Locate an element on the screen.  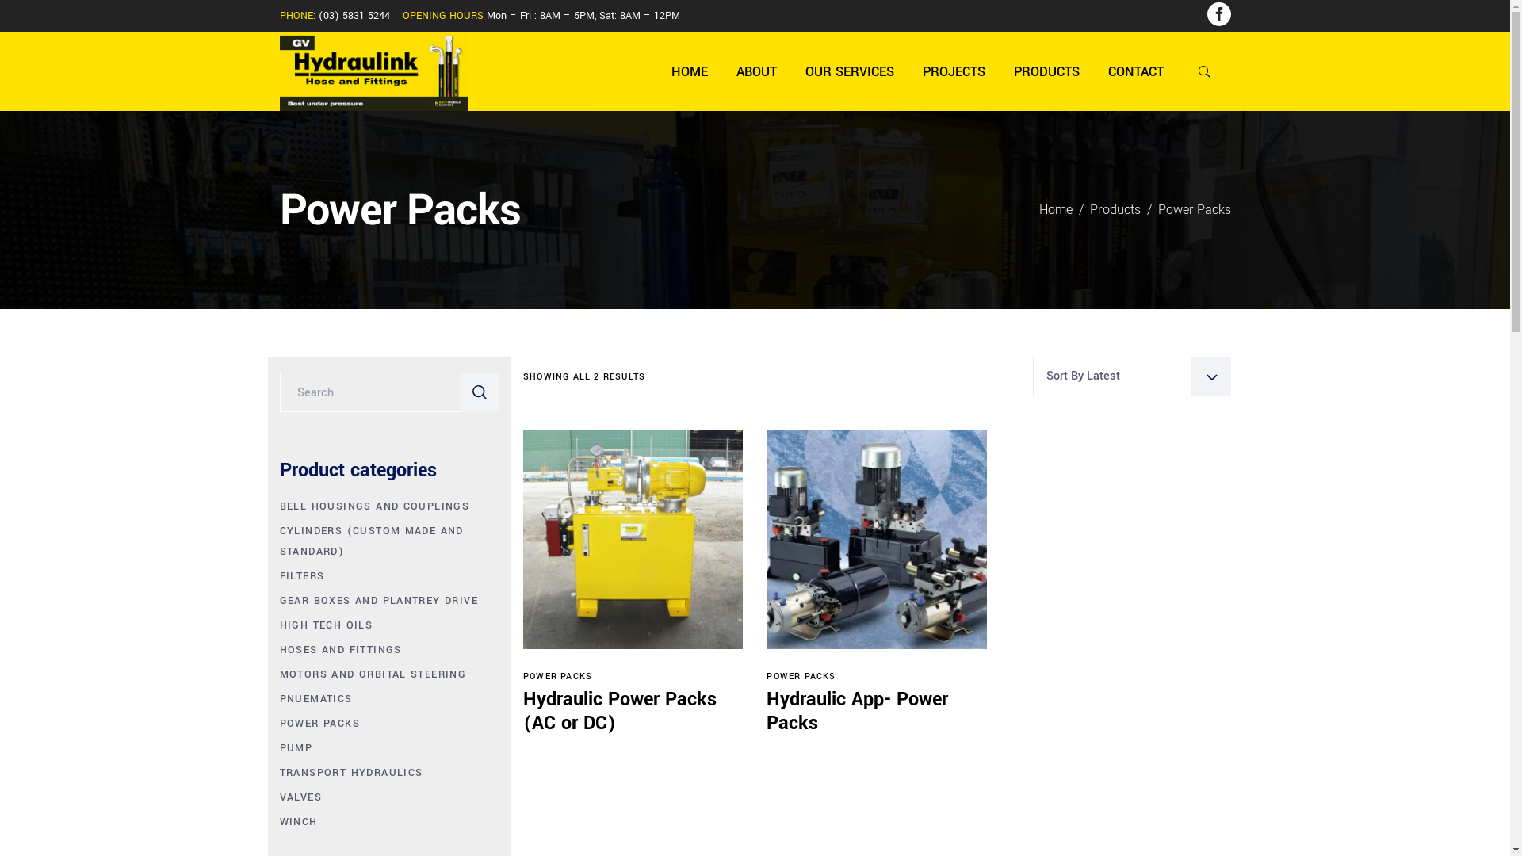
HOSES AND FITTINGS is located at coordinates (346, 650).